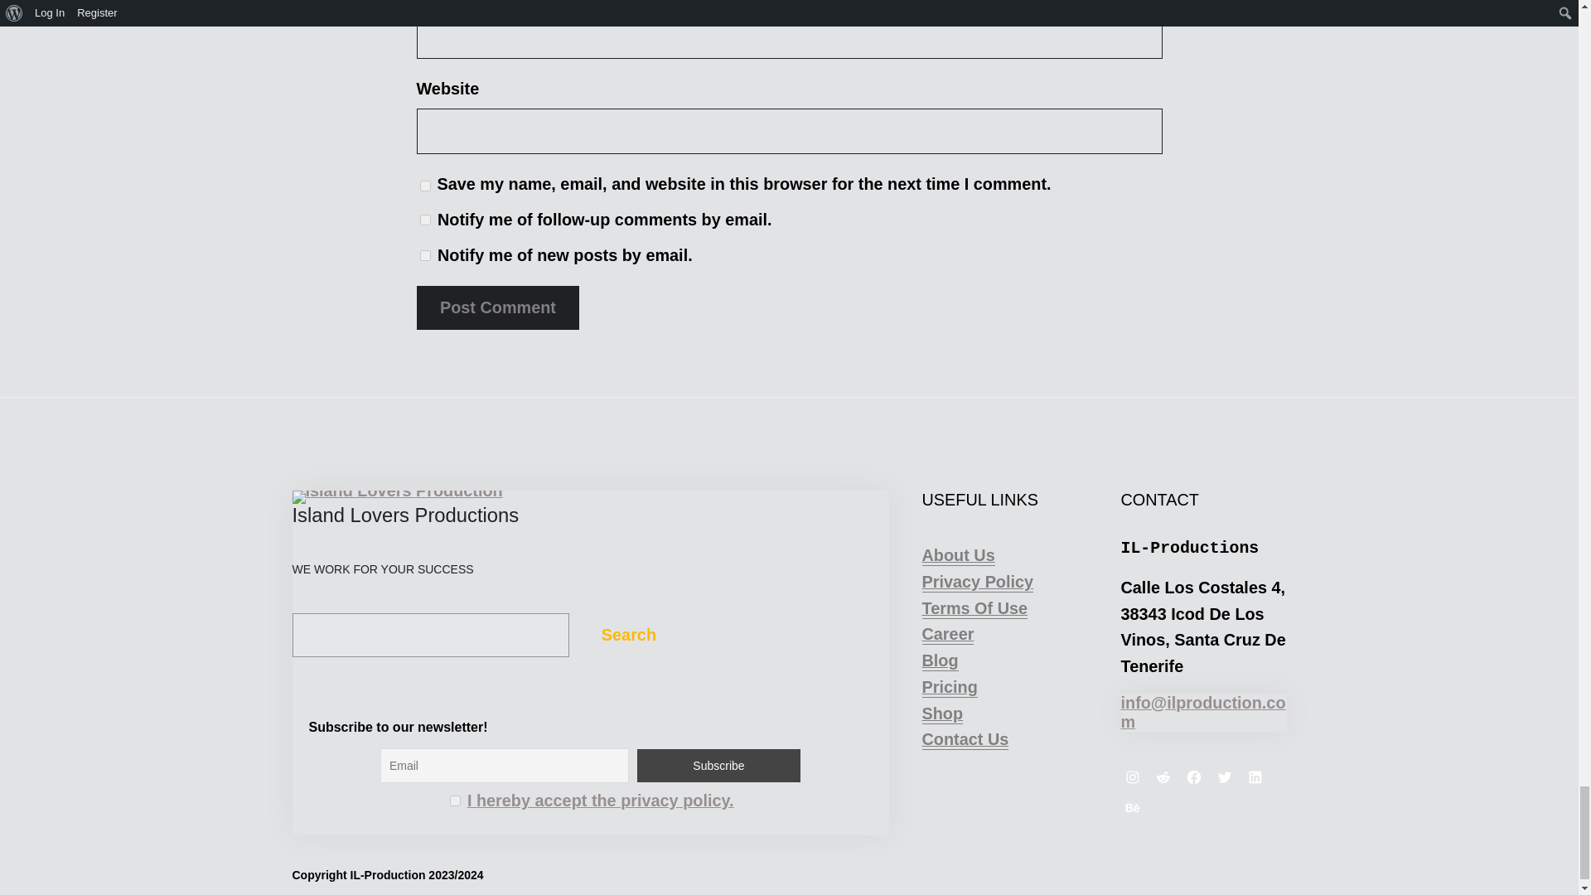 This screenshot has height=895, width=1591. Describe the element at coordinates (456, 801) in the screenshot. I see `on` at that location.